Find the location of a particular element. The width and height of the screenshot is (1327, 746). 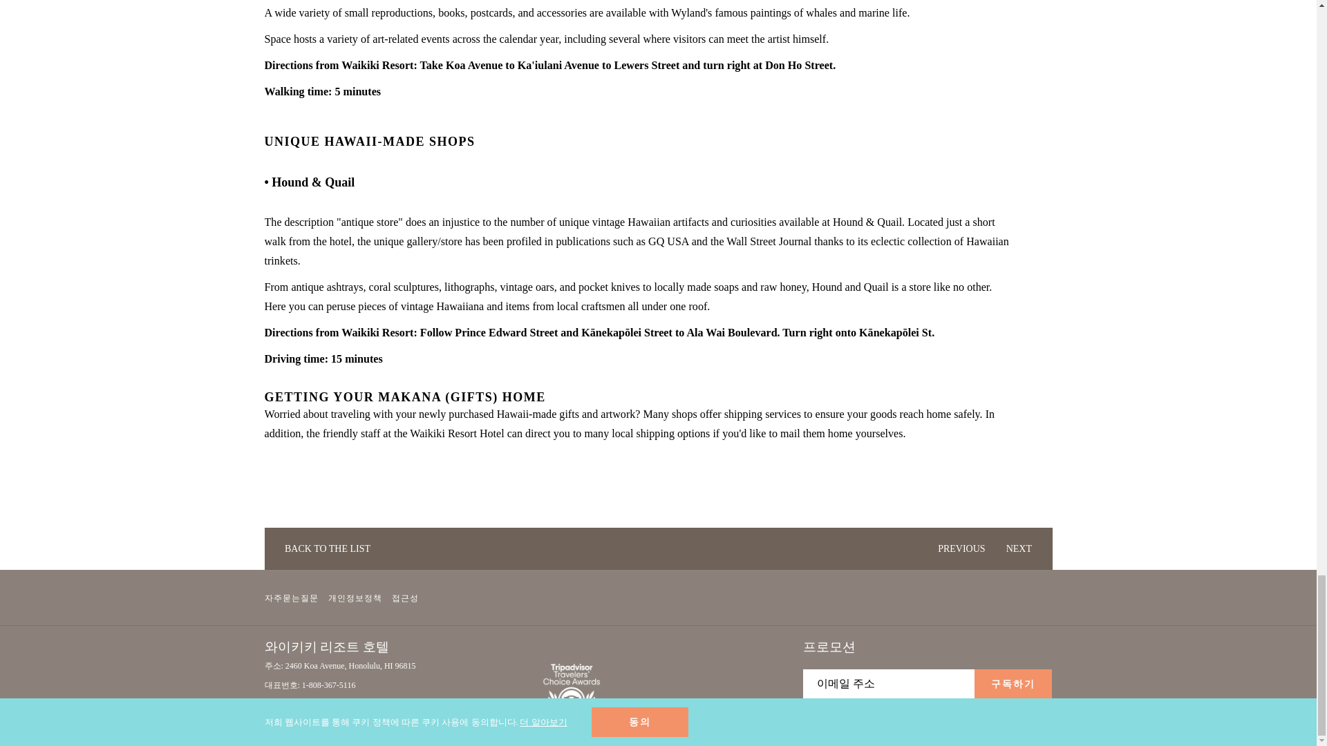

NEXT is located at coordinates (1024, 548).